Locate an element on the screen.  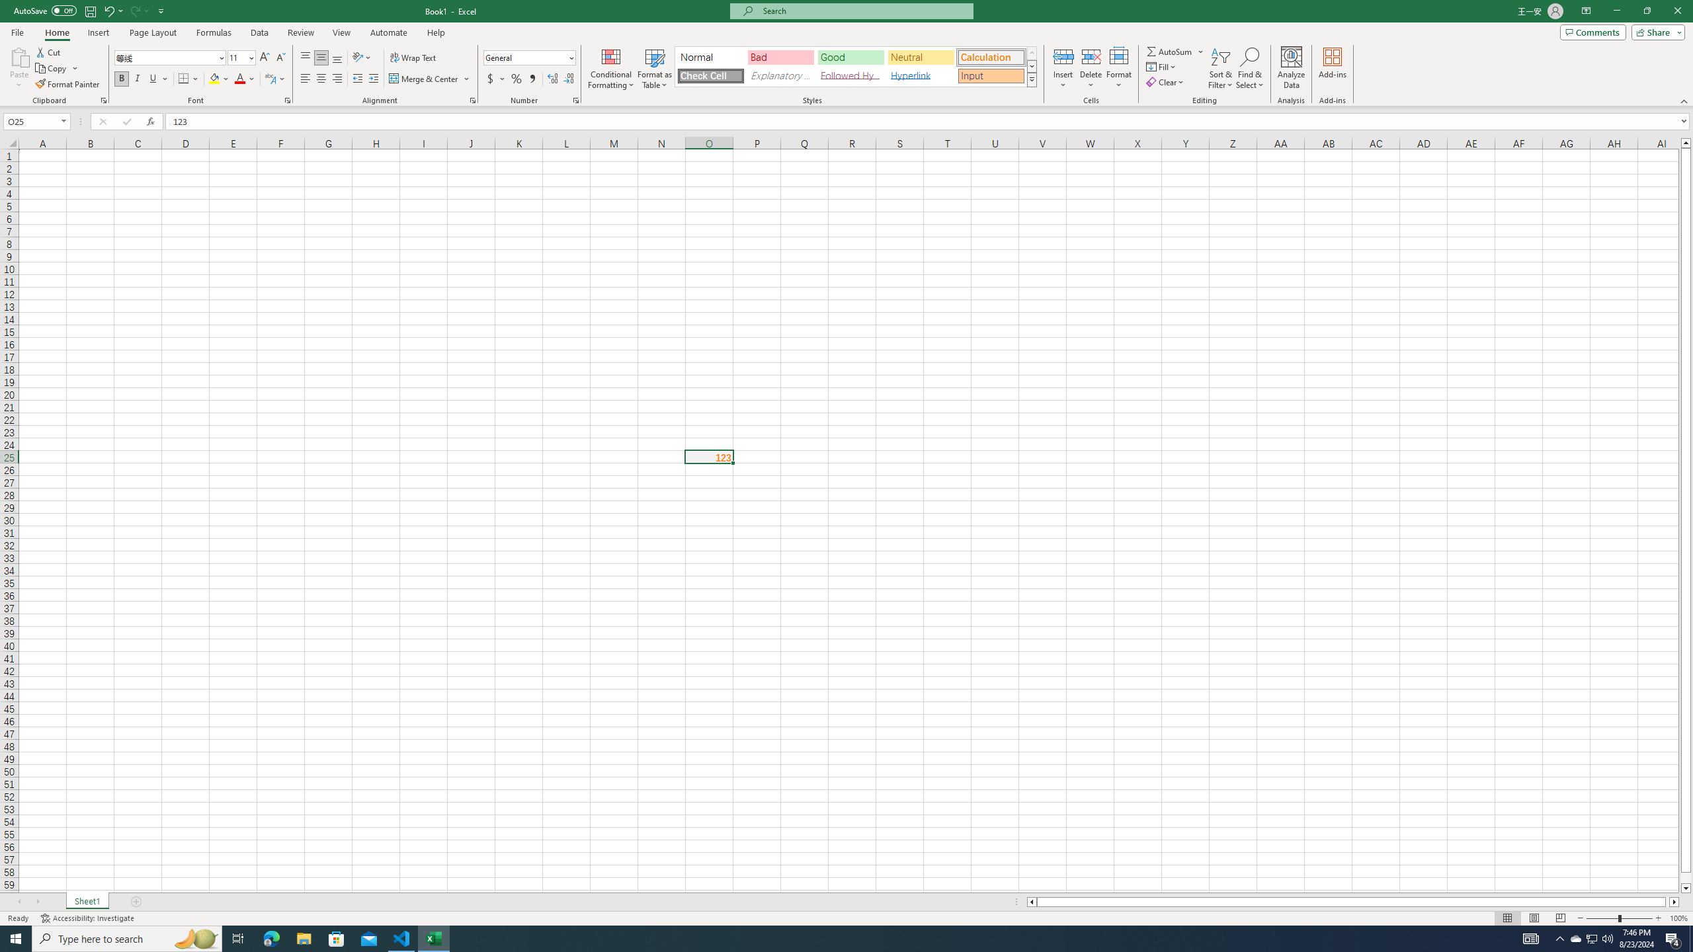
Show Phonetic Field is located at coordinates (275, 79).